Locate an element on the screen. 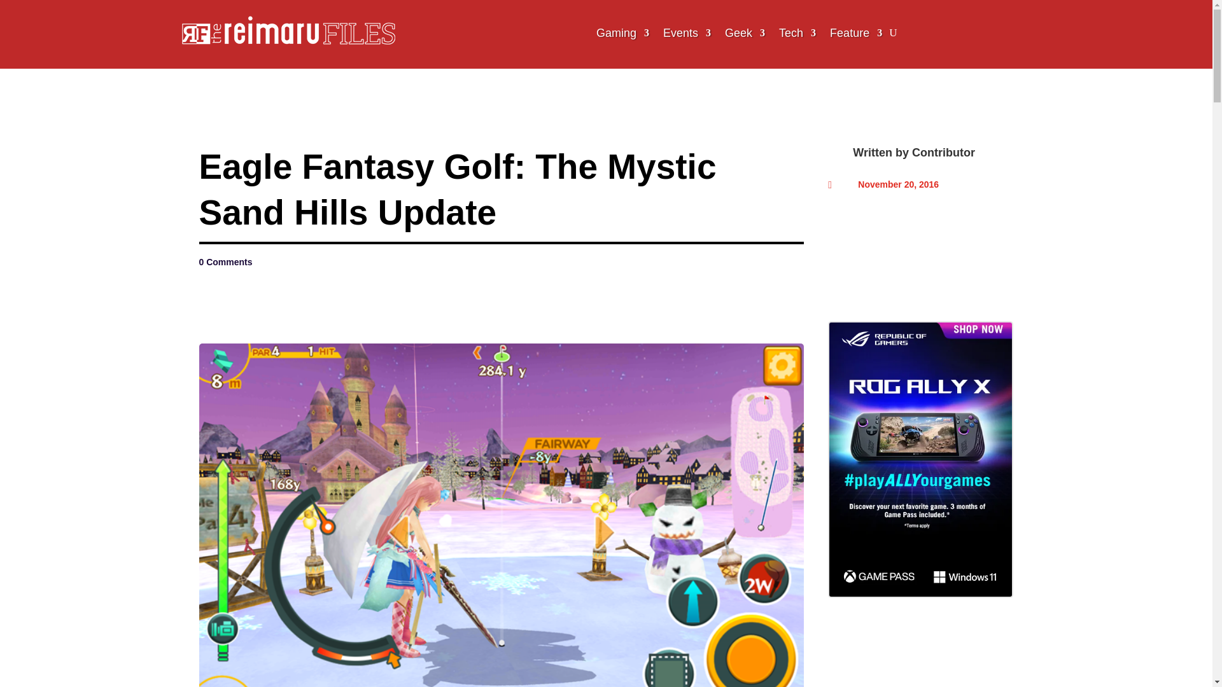 The image size is (1222, 687). Contributor is located at coordinates (943, 153).